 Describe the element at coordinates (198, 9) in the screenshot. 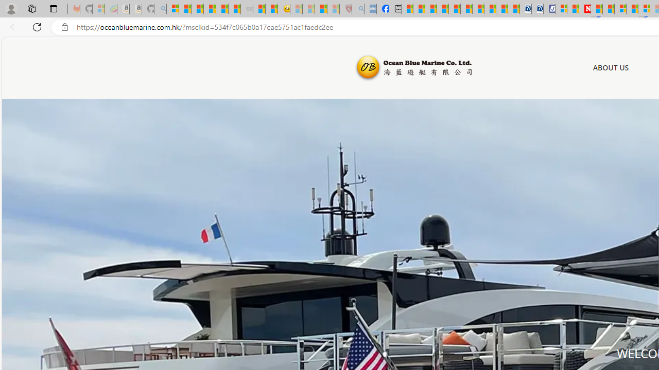

I see `The Weather Channel - MSN` at that location.